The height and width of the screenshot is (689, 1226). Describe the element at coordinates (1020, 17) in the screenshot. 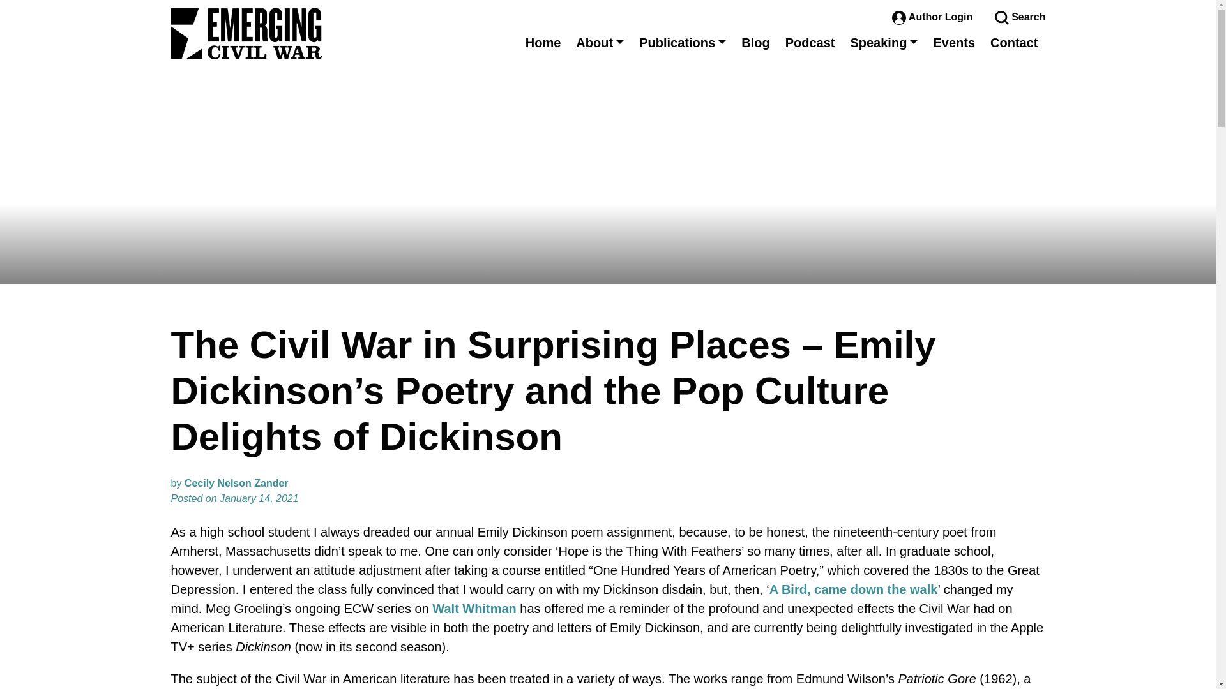

I see `Search` at that location.